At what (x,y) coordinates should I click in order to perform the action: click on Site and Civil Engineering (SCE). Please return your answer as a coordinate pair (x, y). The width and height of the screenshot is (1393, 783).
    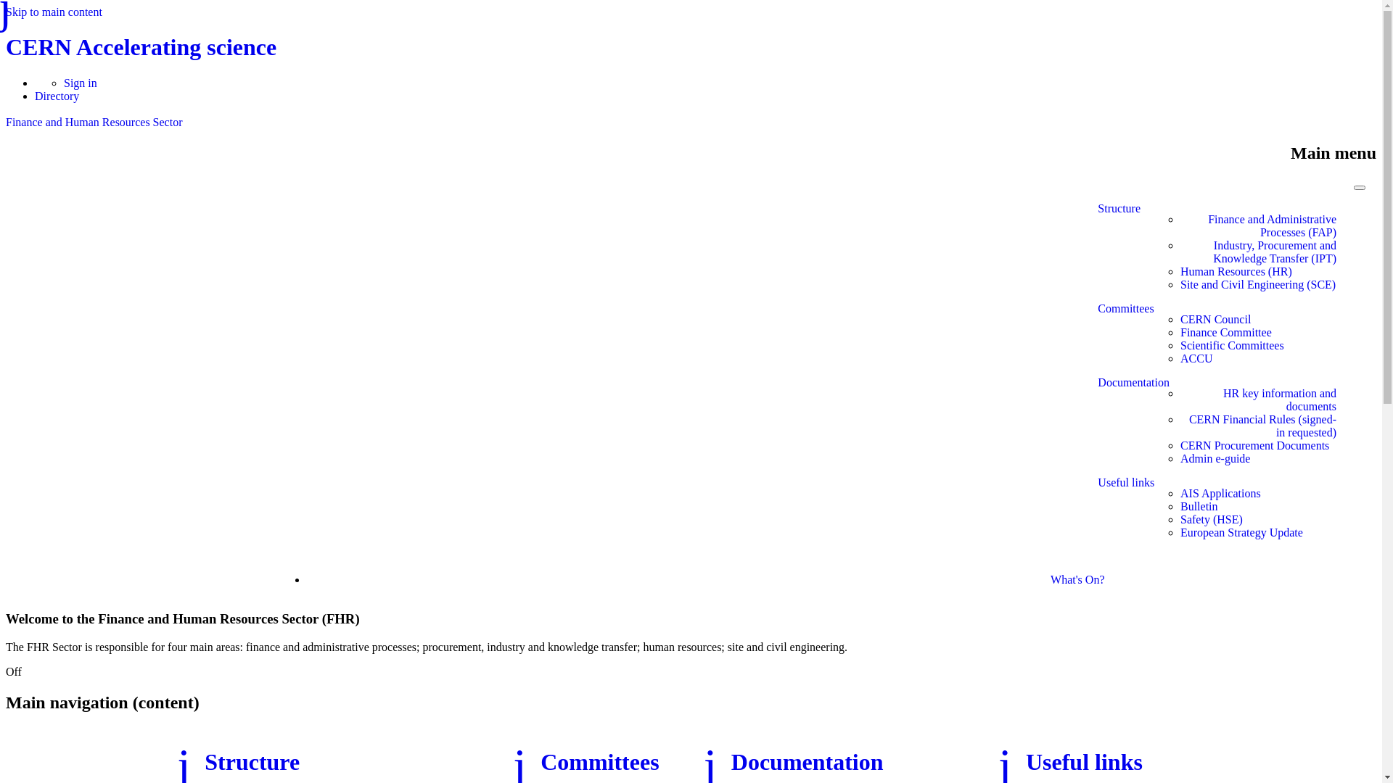
    Looking at the image, I should click on (1258, 285).